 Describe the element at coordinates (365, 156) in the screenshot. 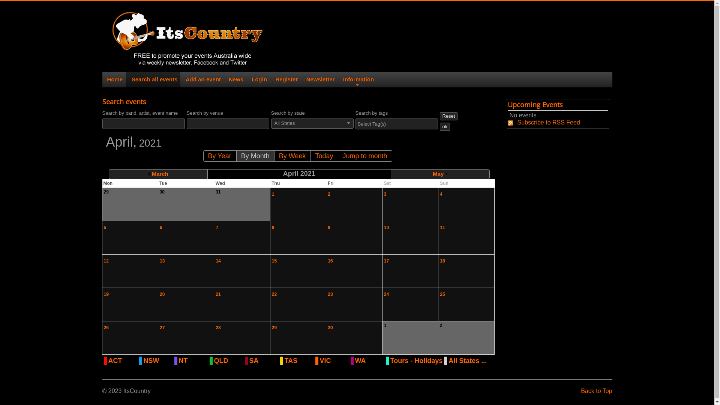

I see `Jump to month` at that location.